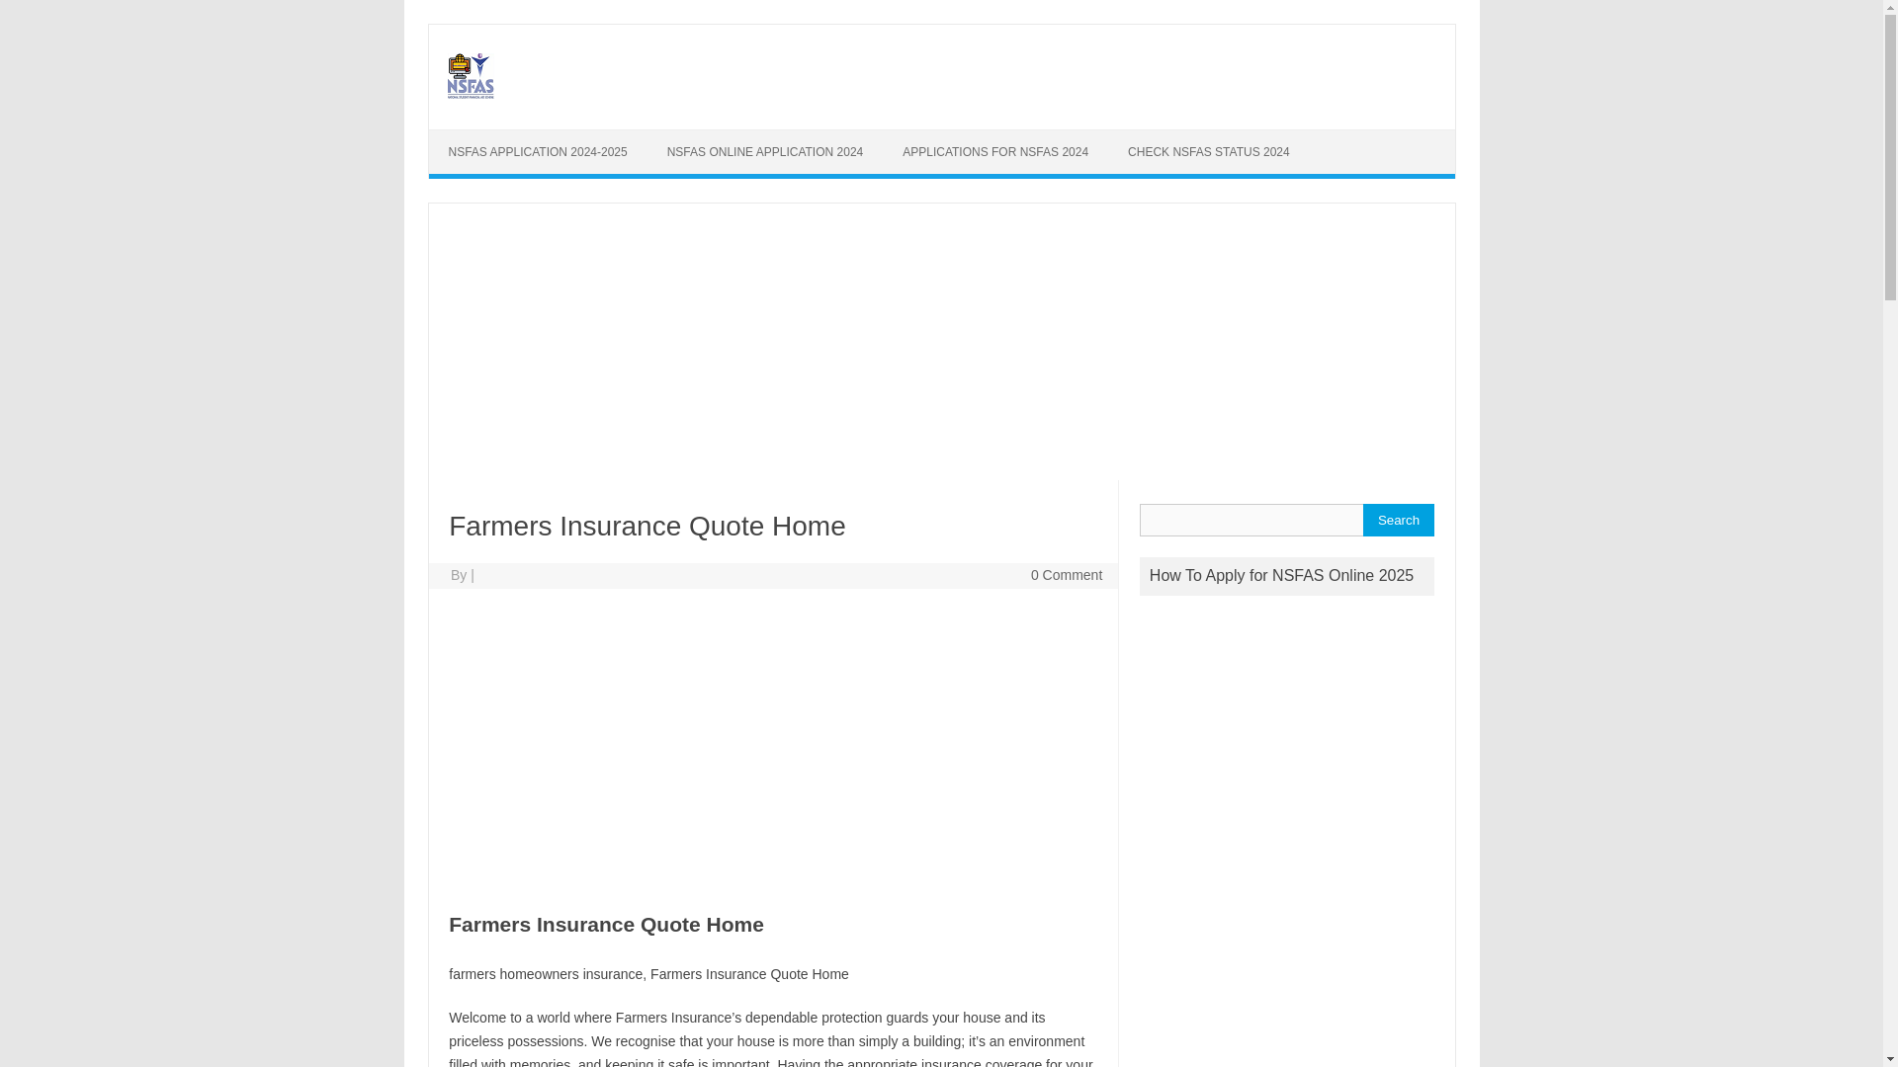 The image size is (1898, 1067). Describe the element at coordinates (1066, 574) in the screenshot. I see `0 Comment` at that location.